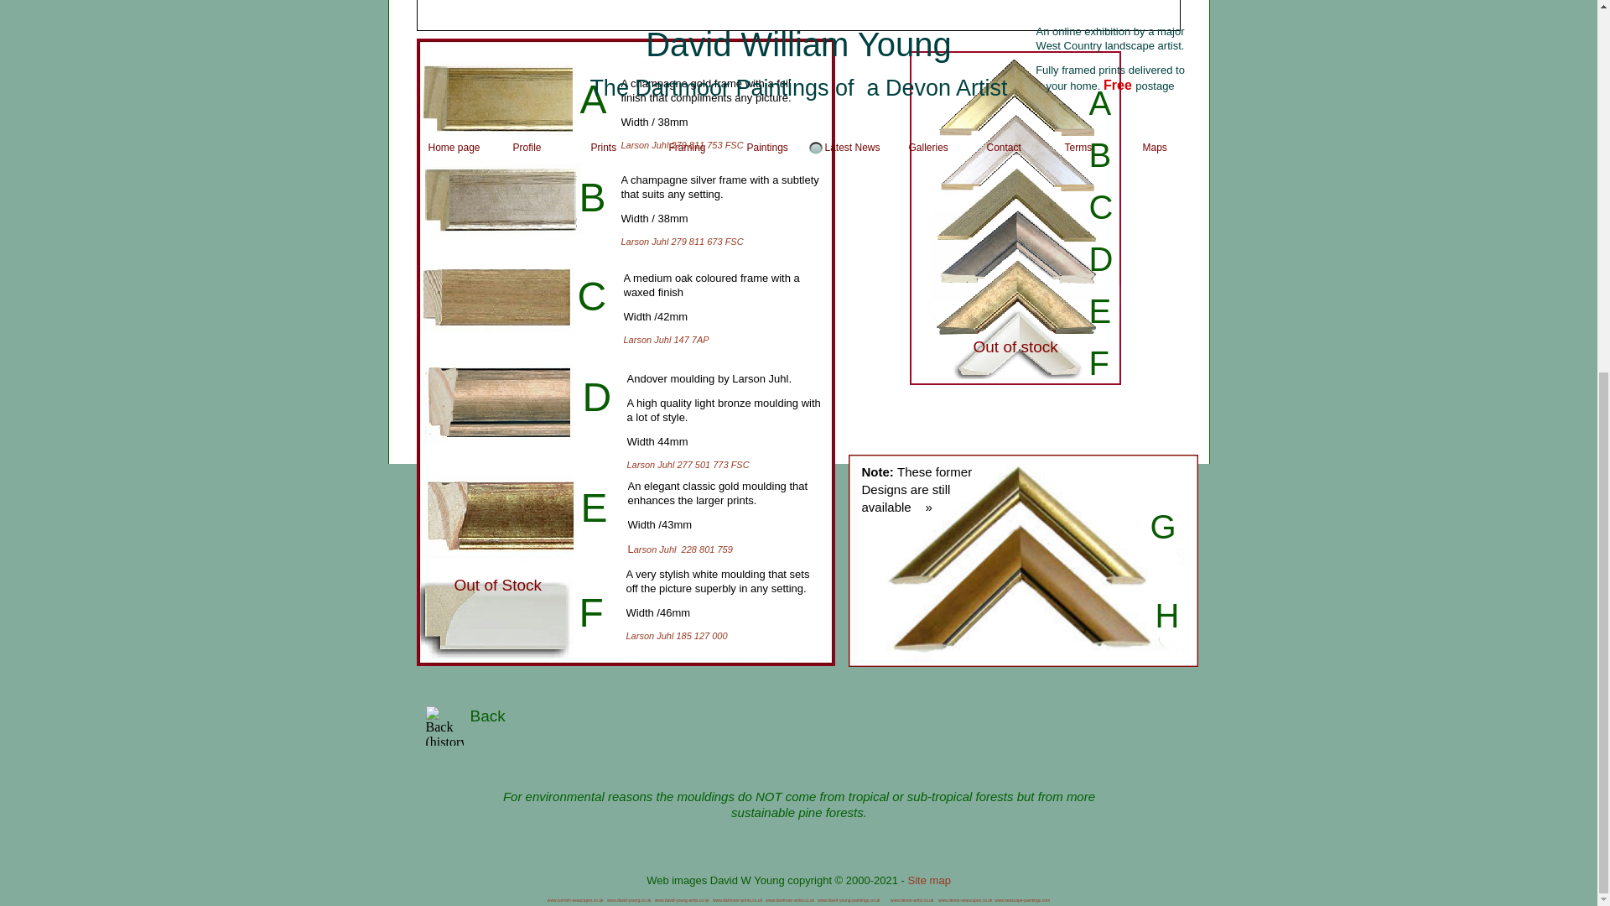 Image resolution: width=1610 pixels, height=906 pixels. What do you see at coordinates (683, 899) in the screenshot?
I see `www.david-young-artist.co.uk` at bounding box center [683, 899].